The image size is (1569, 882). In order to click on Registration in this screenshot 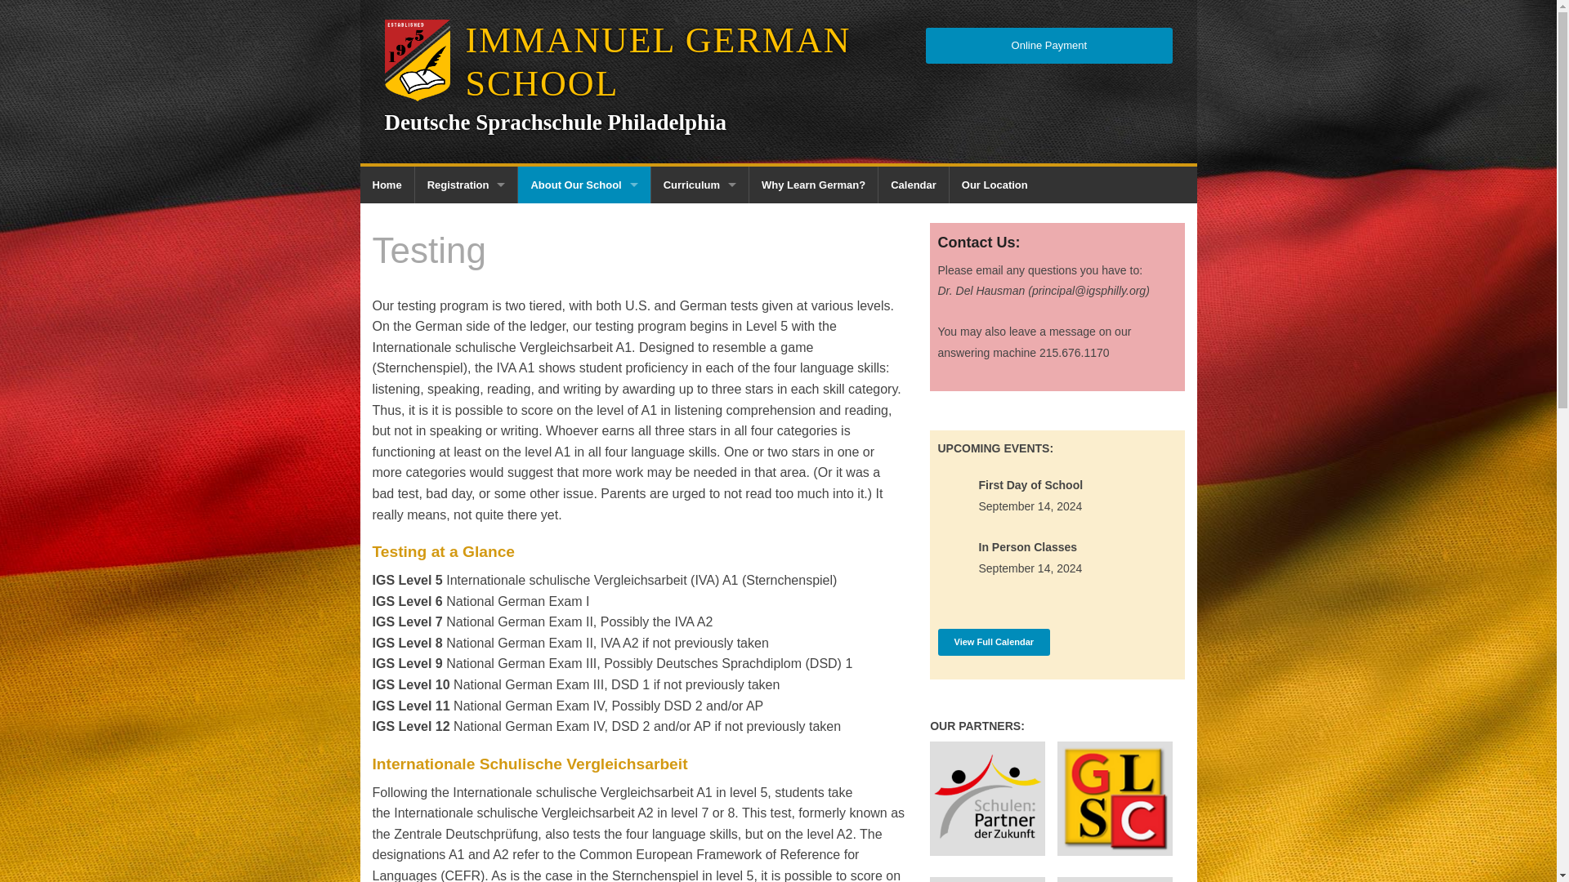, I will do `click(466, 185)`.